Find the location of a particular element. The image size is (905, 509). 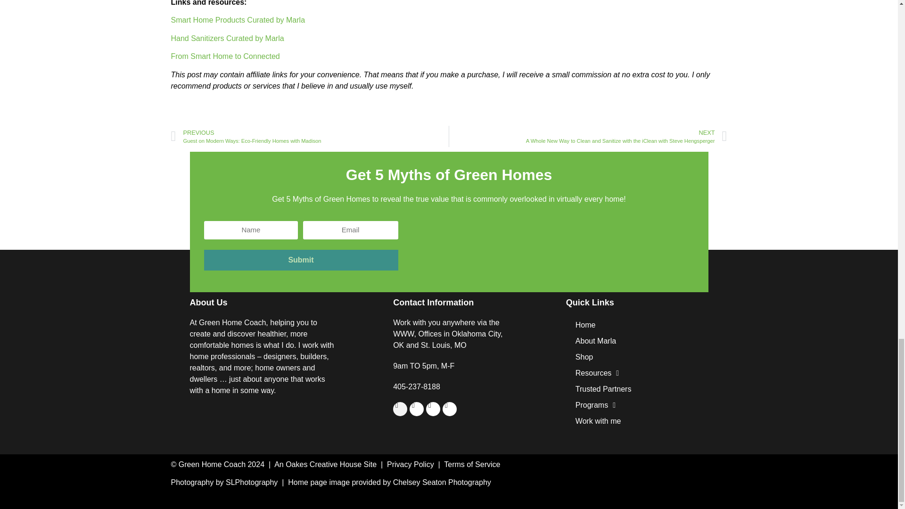

Submit is located at coordinates (301, 260).